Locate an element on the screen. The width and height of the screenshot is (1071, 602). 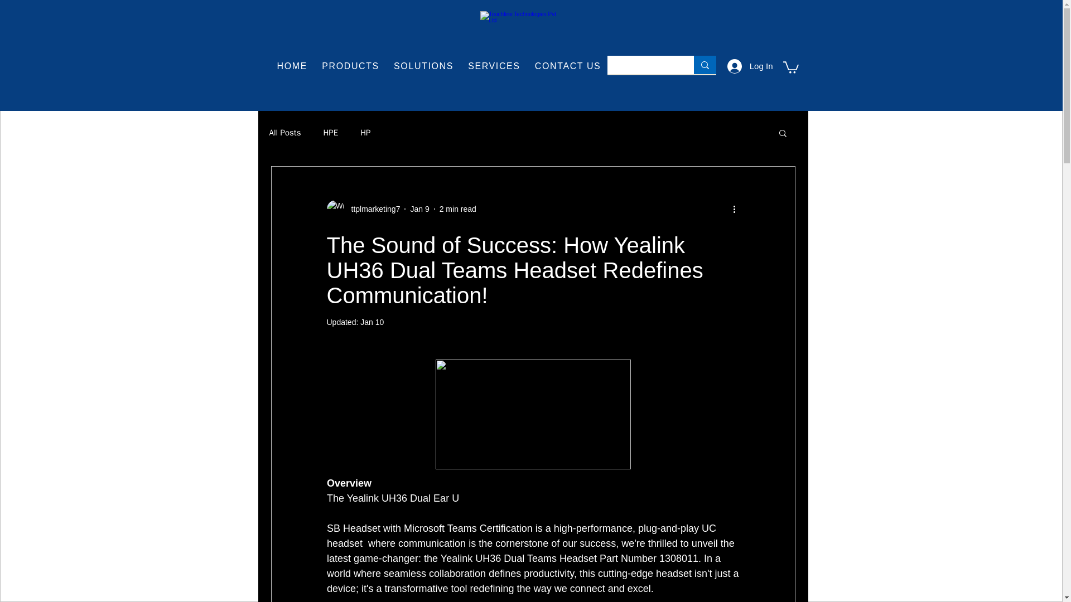
Jan 10 is located at coordinates (372, 322).